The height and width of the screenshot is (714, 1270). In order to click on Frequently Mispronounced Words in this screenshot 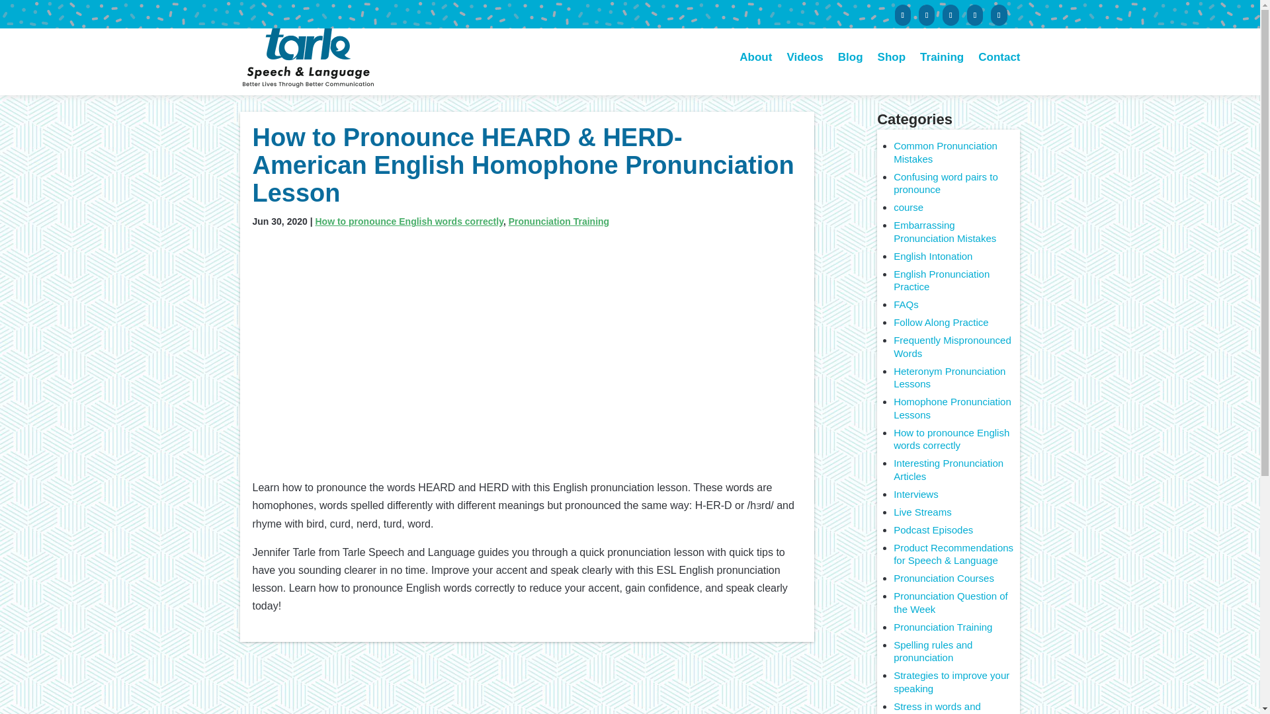, I will do `click(952, 346)`.